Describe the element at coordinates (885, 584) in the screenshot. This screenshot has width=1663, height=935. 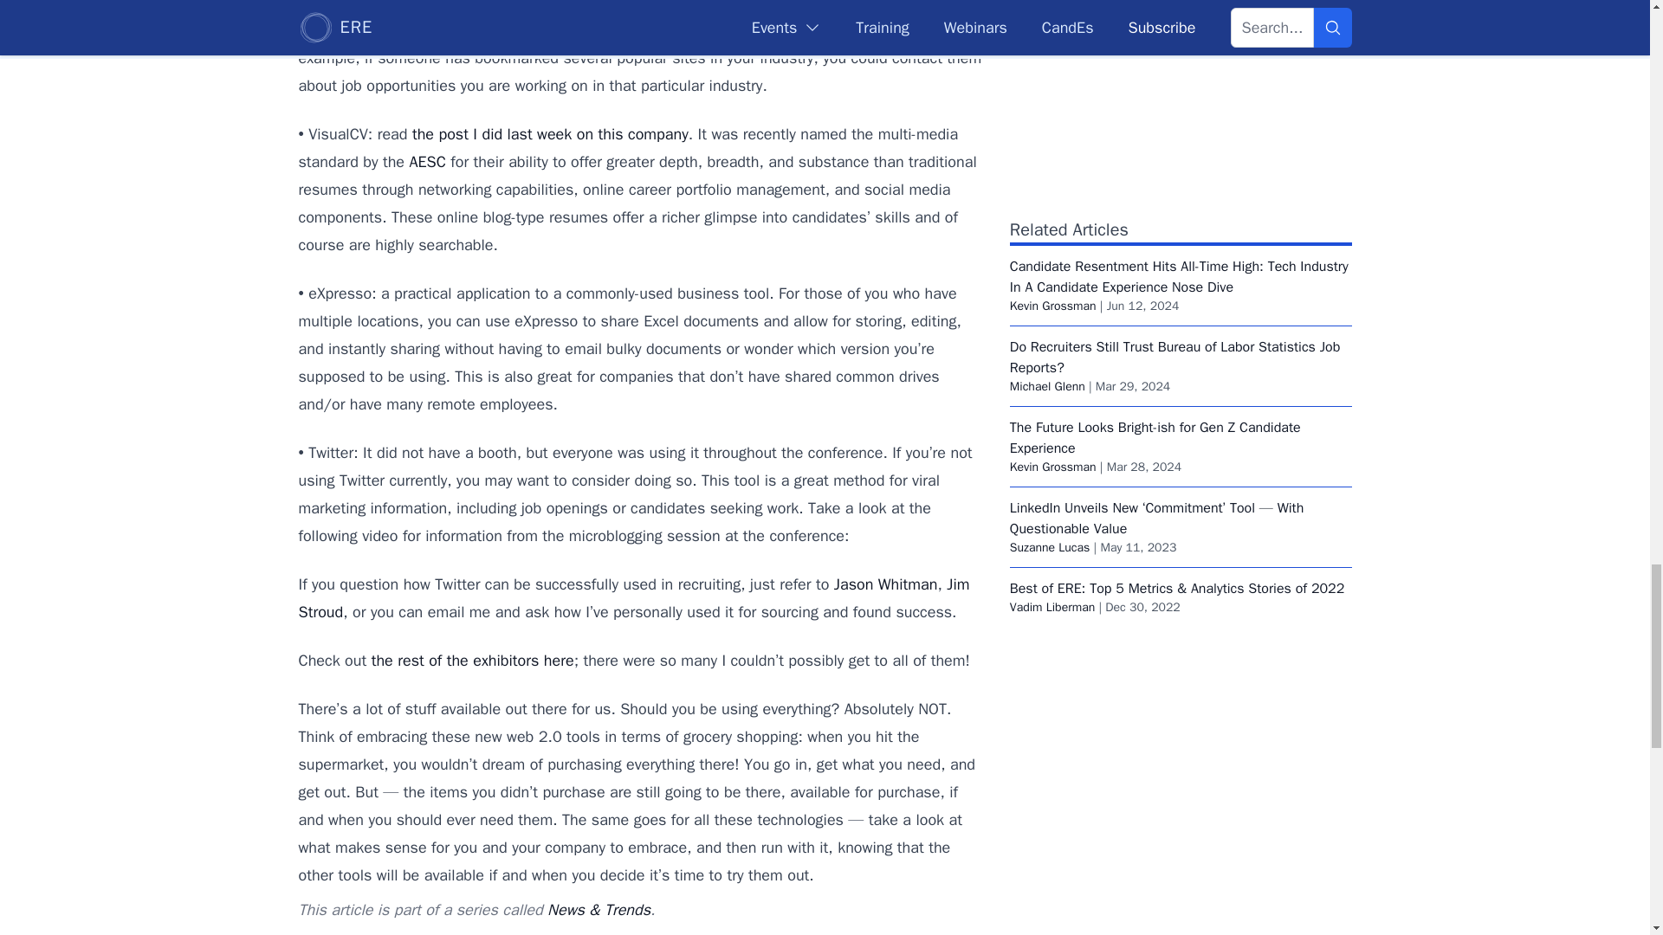
I see `Jason Whitman` at that location.